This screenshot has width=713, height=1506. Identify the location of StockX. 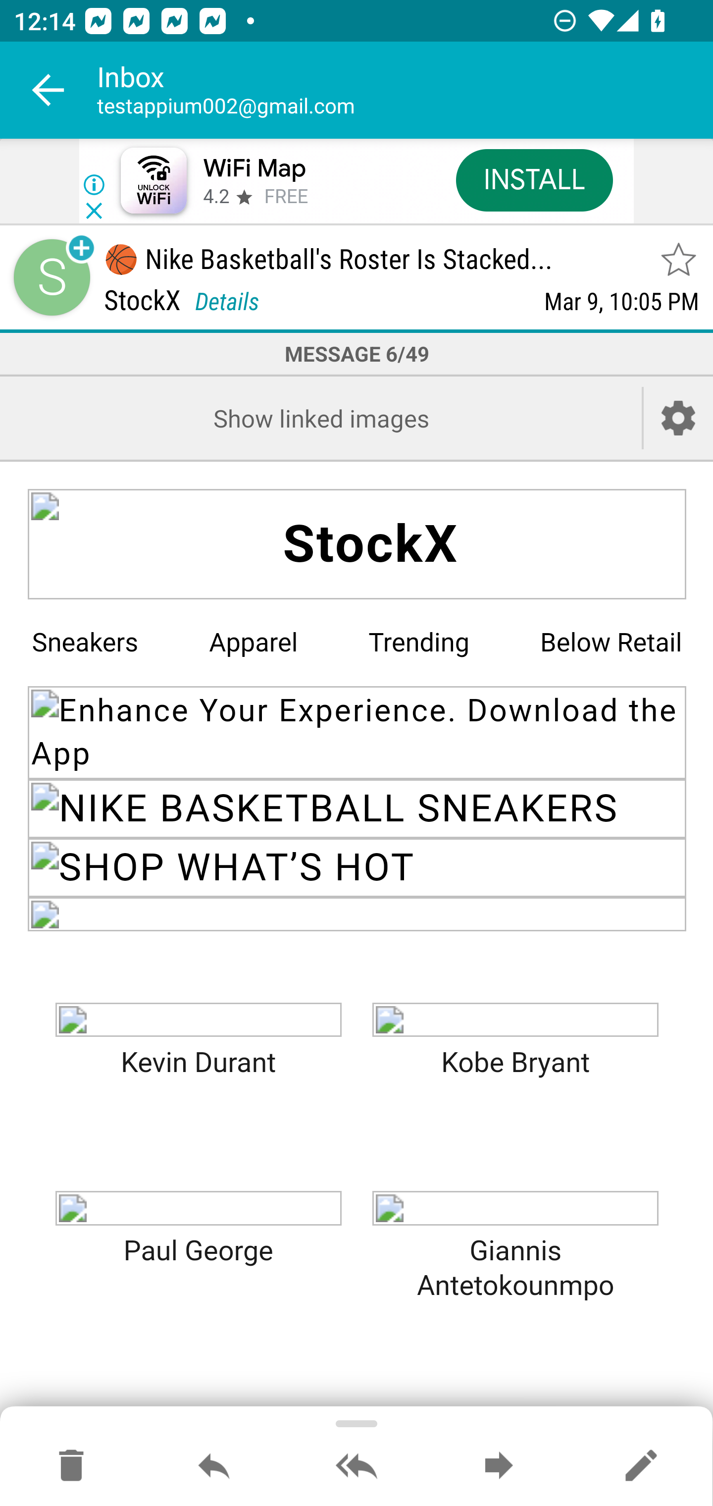
(357, 545).